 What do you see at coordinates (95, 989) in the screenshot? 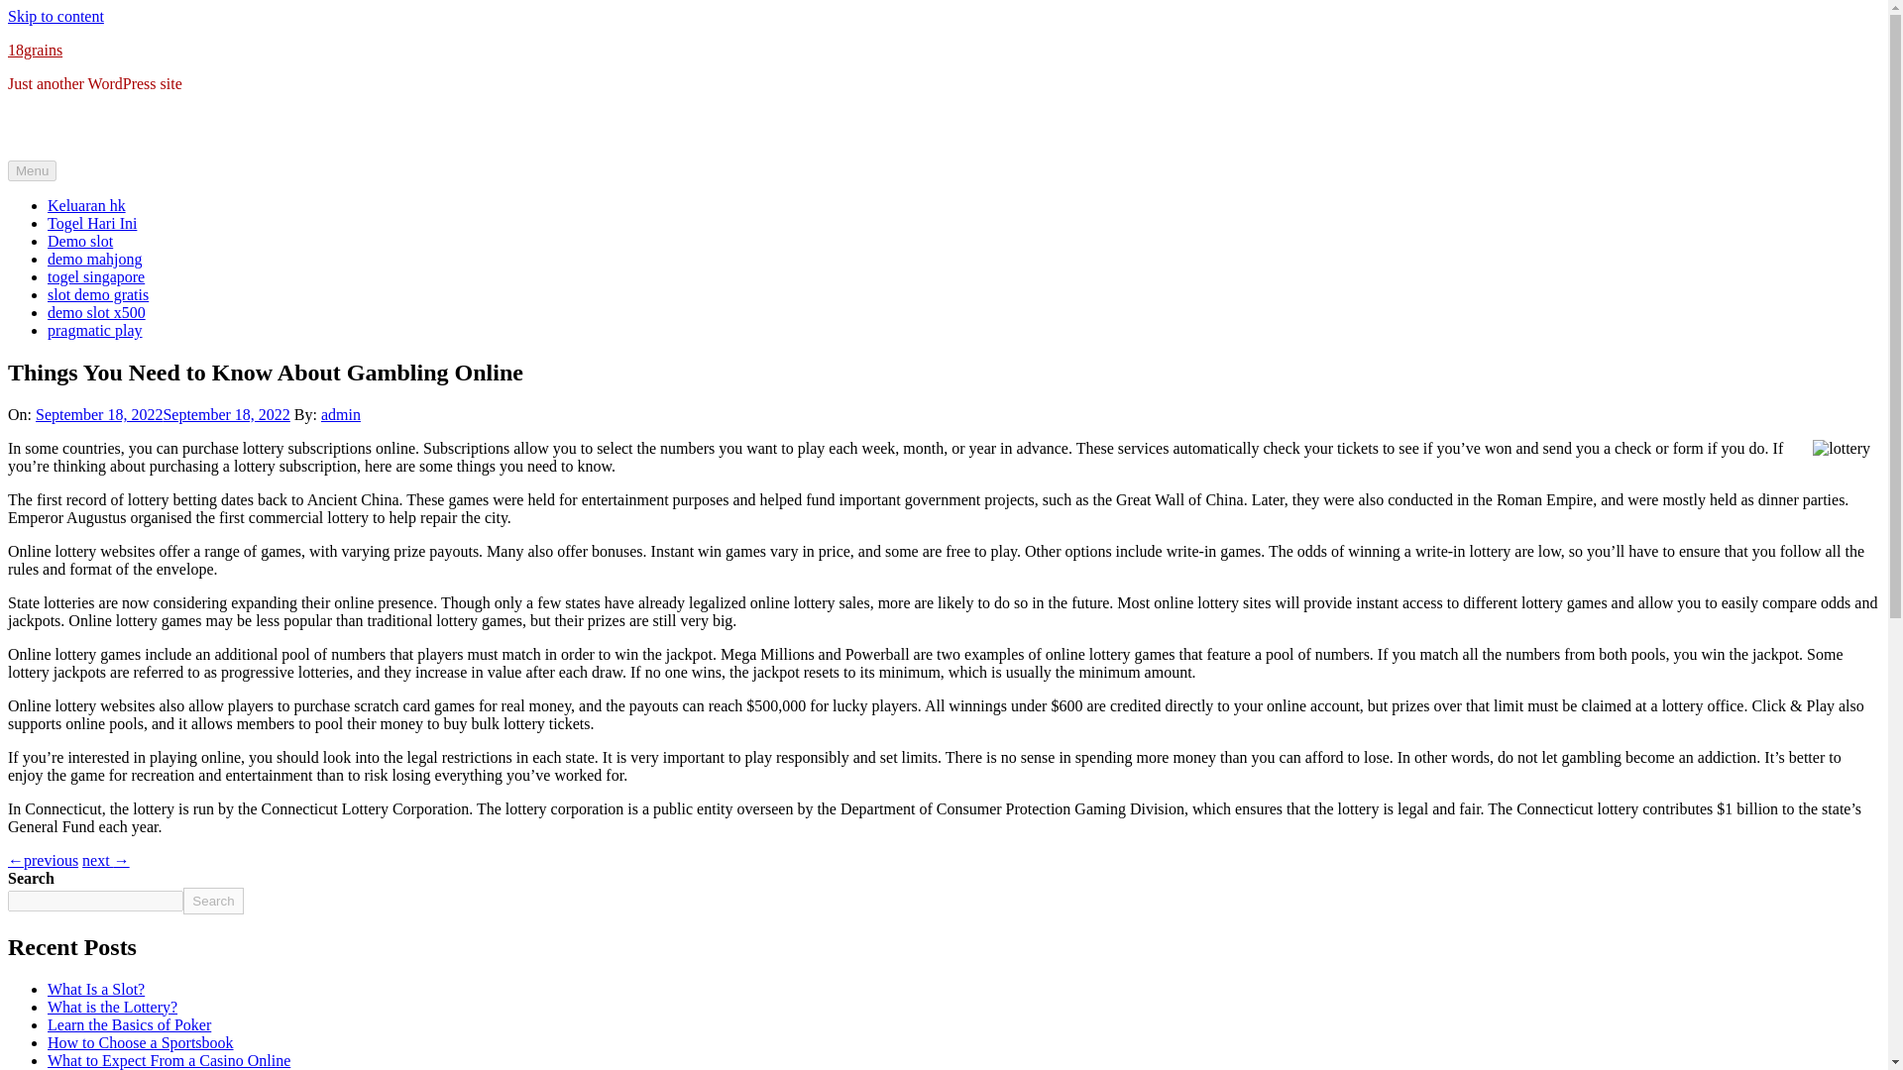
I see `What Is a Slot?` at bounding box center [95, 989].